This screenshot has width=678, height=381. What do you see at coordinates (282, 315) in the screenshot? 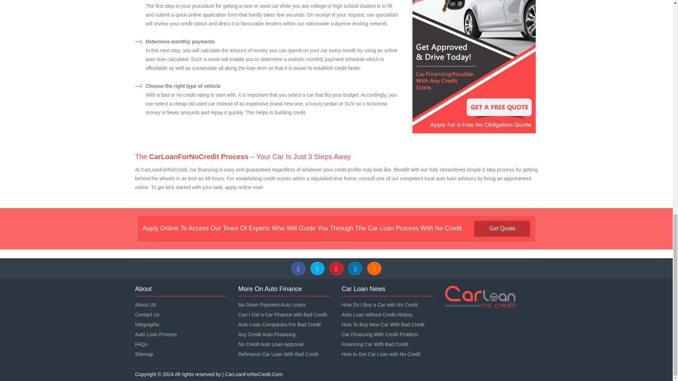
I see `Can I Get a Car Finance with Bad Credit` at bounding box center [282, 315].